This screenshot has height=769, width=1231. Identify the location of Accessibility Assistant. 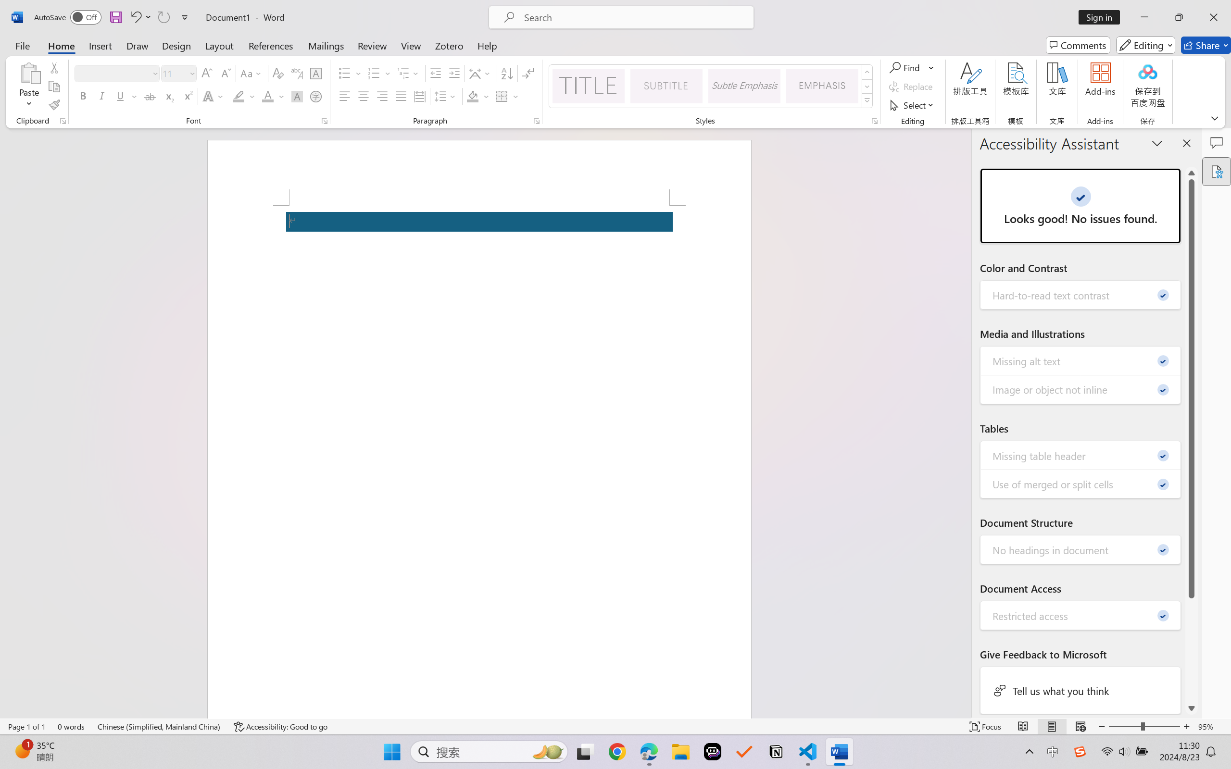
(1217, 171).